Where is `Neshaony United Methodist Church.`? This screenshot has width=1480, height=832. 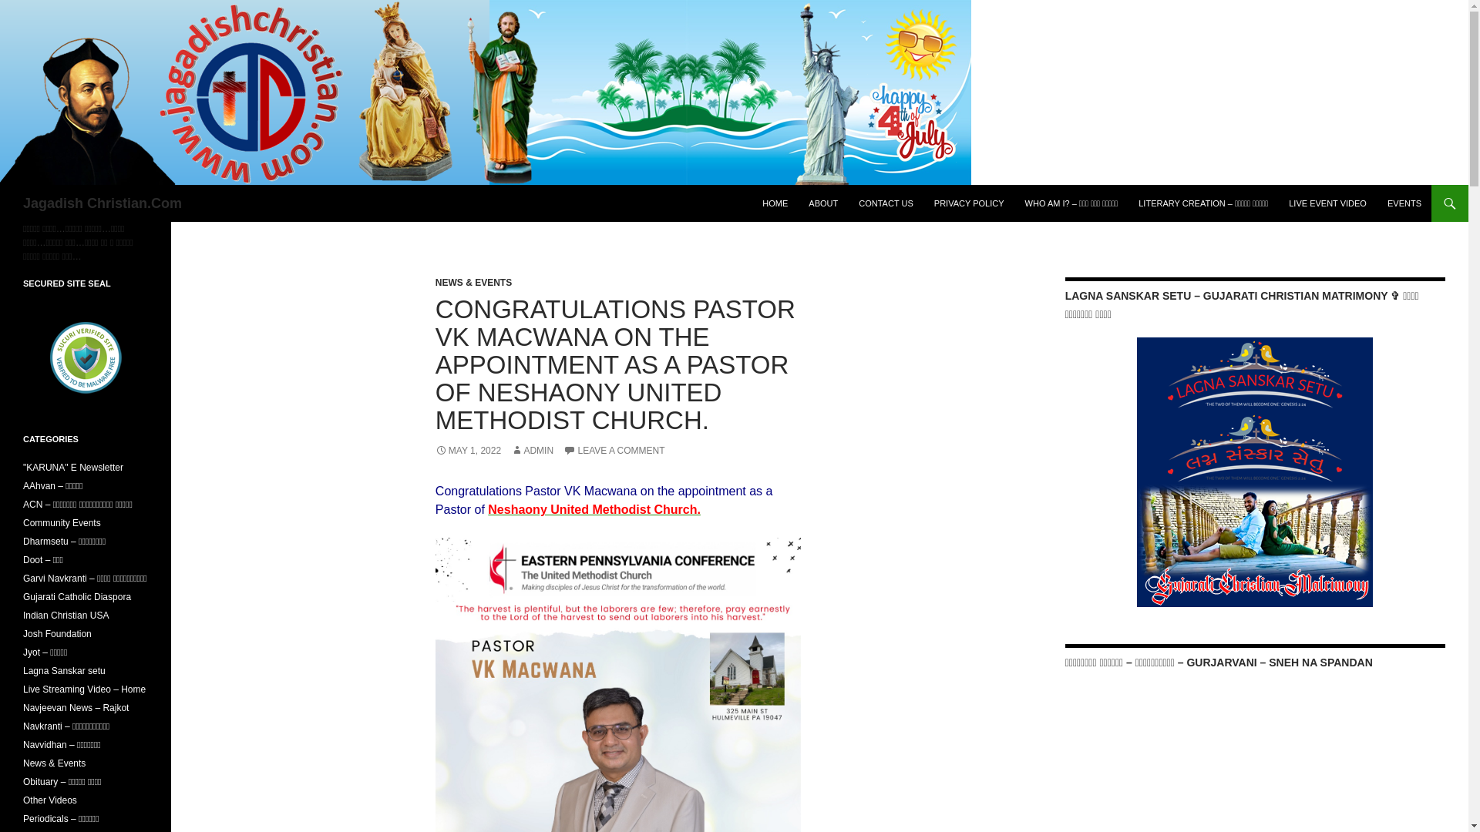 Neshaony United Methodist Church. is located at coordinates (594, 509).